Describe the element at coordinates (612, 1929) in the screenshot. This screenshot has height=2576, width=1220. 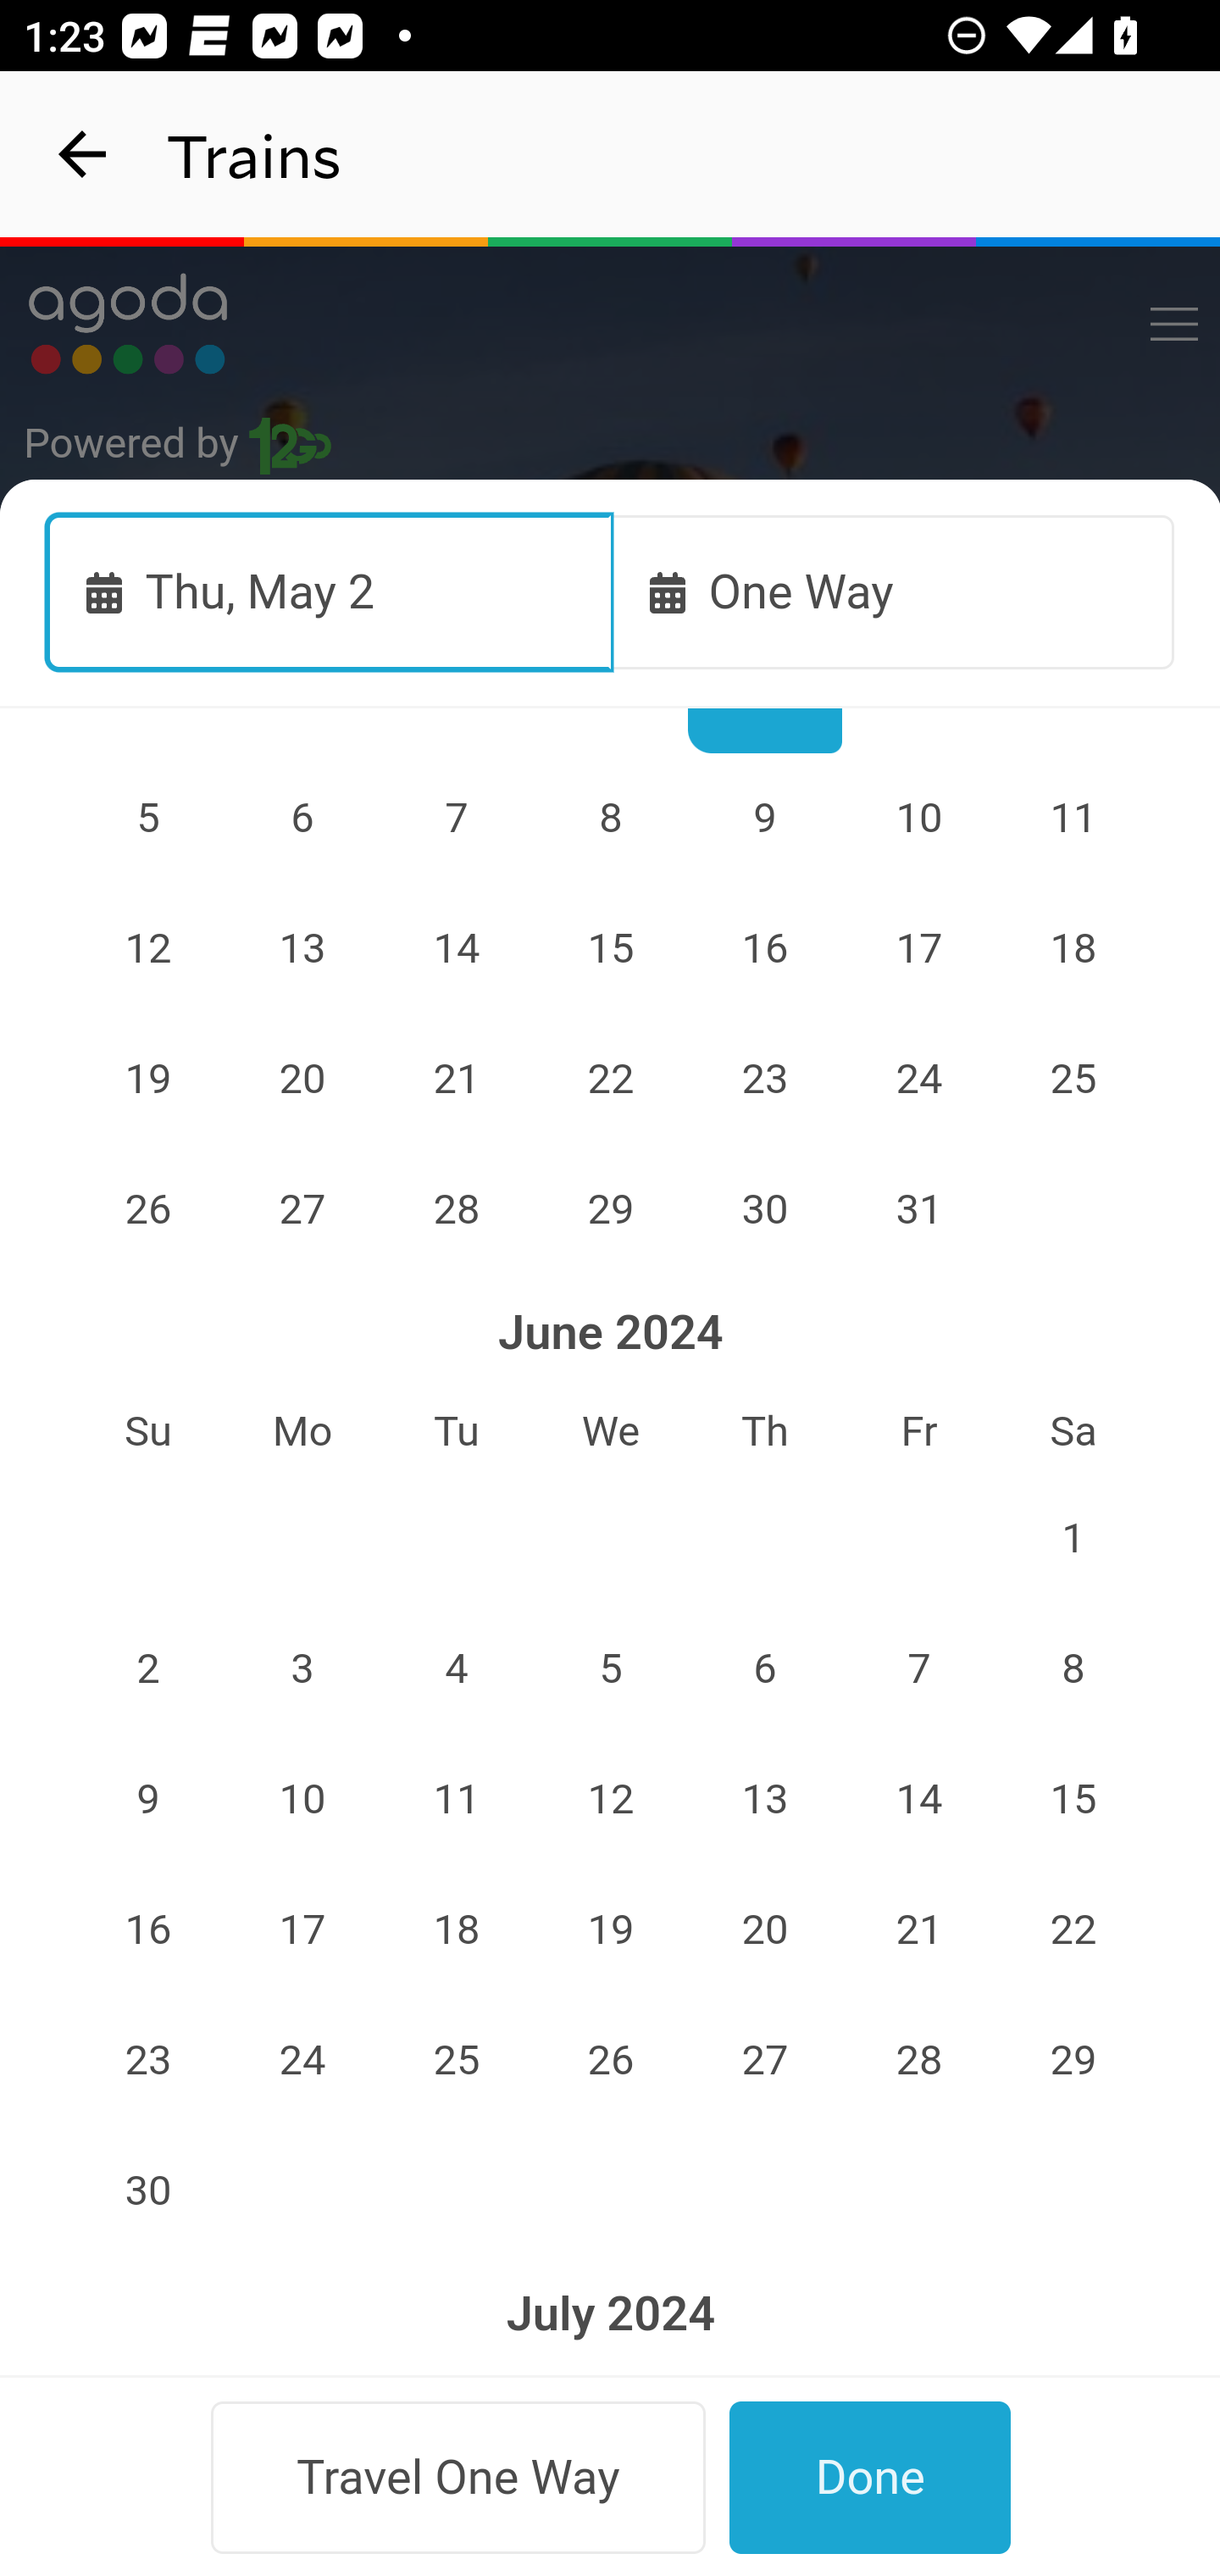
I see `19` at that location.